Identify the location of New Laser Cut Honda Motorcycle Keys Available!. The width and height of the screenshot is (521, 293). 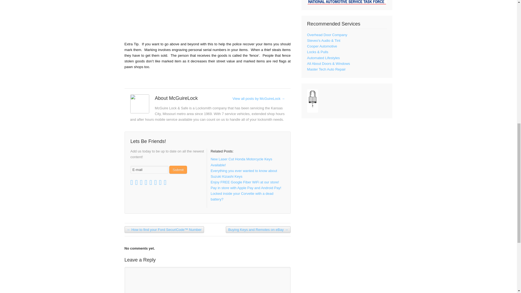
(241, 162).